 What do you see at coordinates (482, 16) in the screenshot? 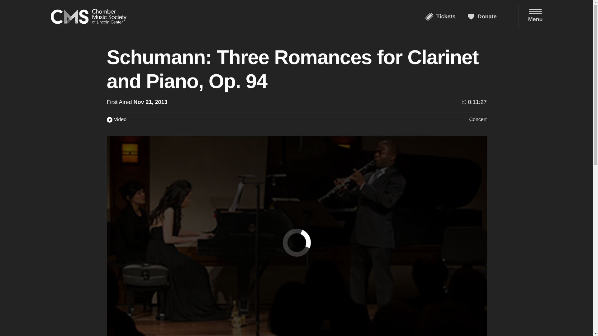
I see `Donate` at bounding box center [482, 16].